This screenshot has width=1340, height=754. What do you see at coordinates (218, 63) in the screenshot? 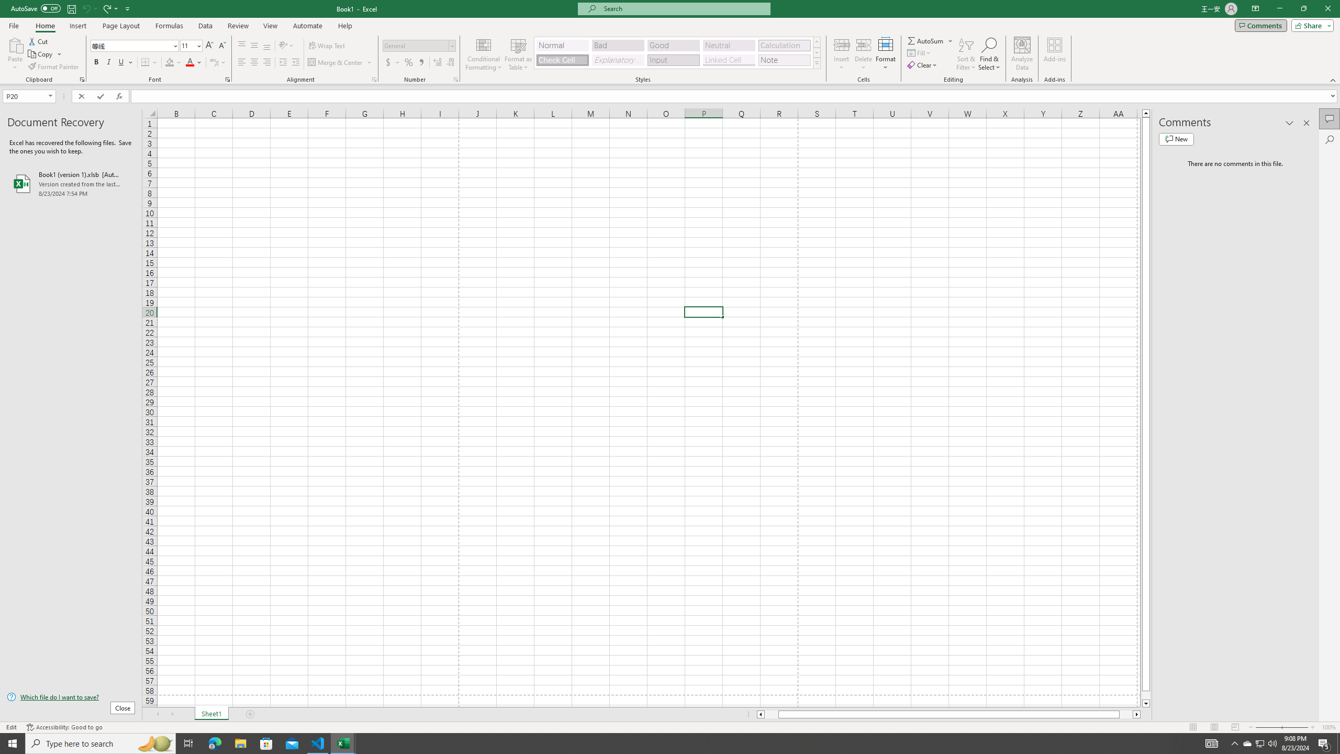
I see `Show Phonetic Field` at bounding box center [218, 63].